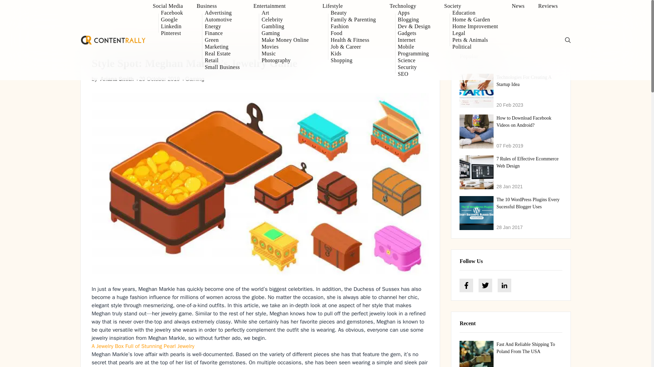 Image resolution: width=654 pixels, height=367 pixels. Describe the element at coordinates (218, 6) in the screenshot. I see `Business` at that location.